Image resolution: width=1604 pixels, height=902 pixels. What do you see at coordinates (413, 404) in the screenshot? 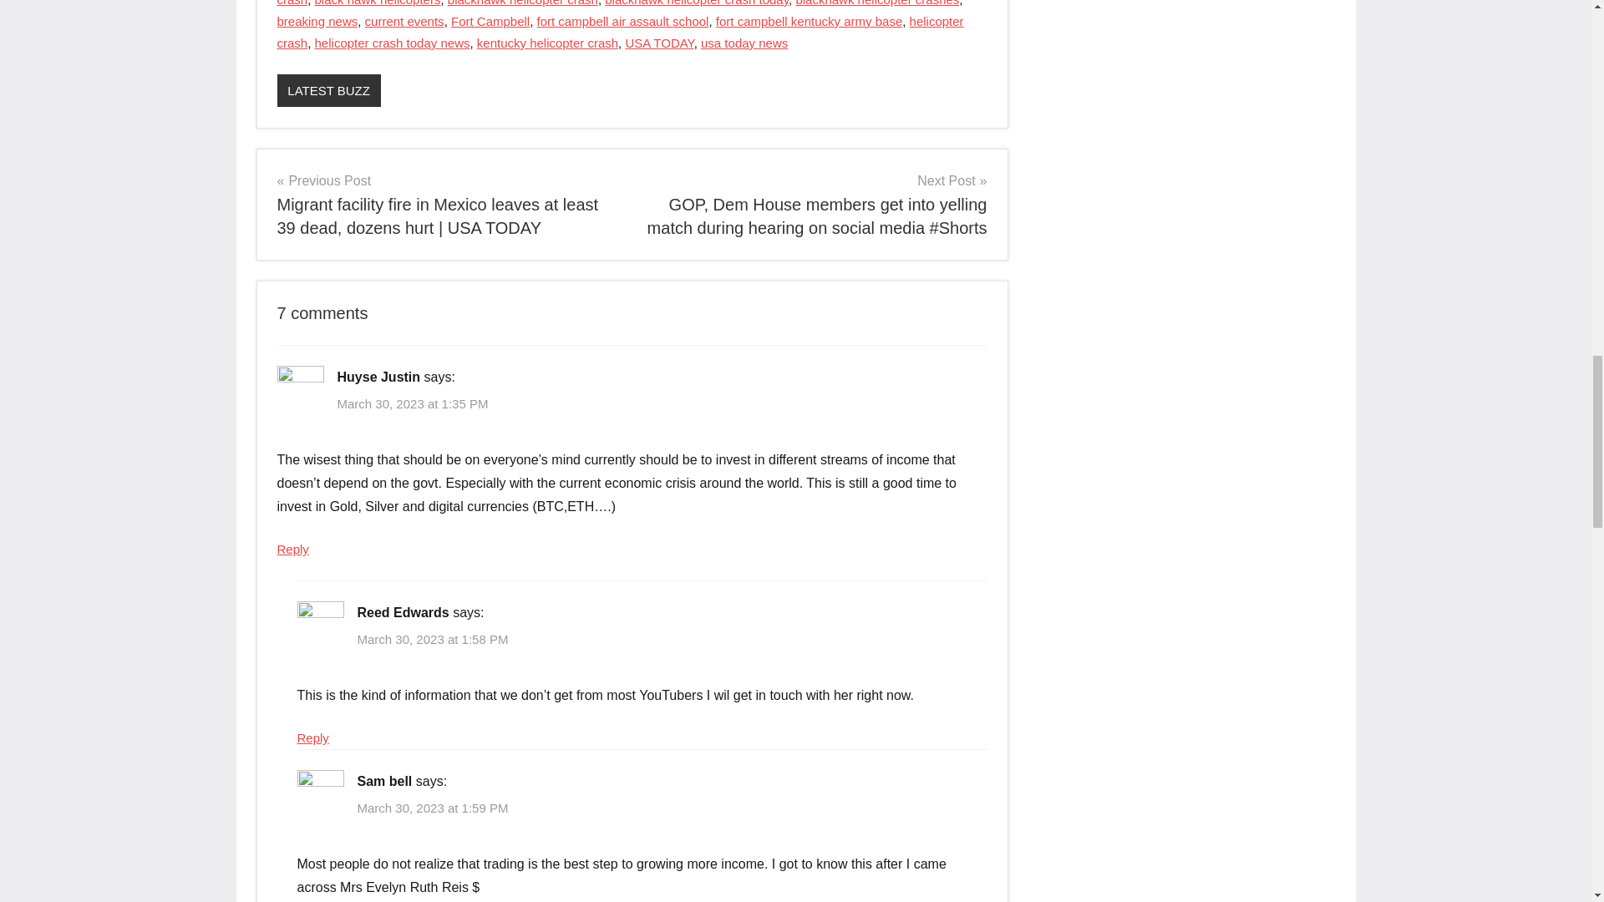
I see `March 30, 2023 at 1:35 PM` at bounding box center [413, 404].